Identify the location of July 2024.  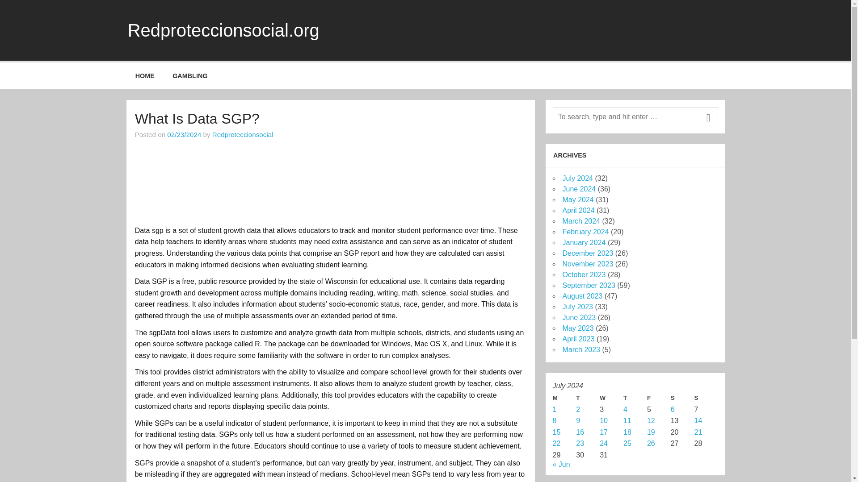
(577, 178).